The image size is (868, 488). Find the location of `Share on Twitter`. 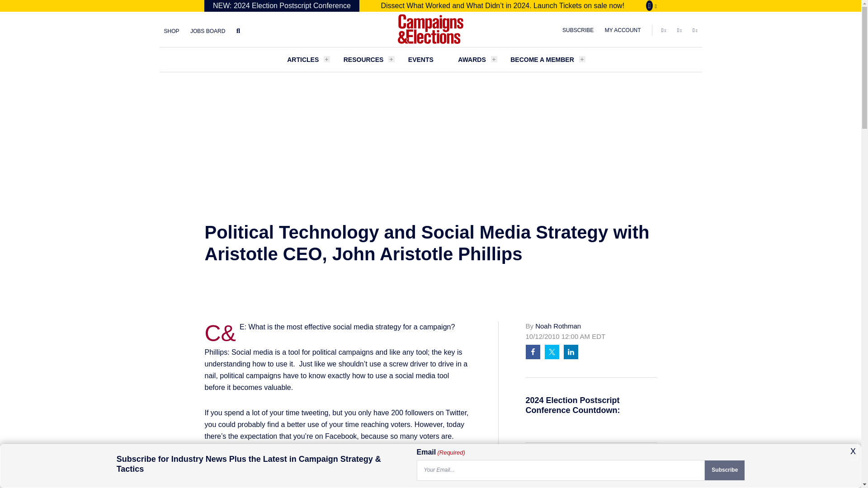

Share on Twitter is located at coordinates (552, 352).